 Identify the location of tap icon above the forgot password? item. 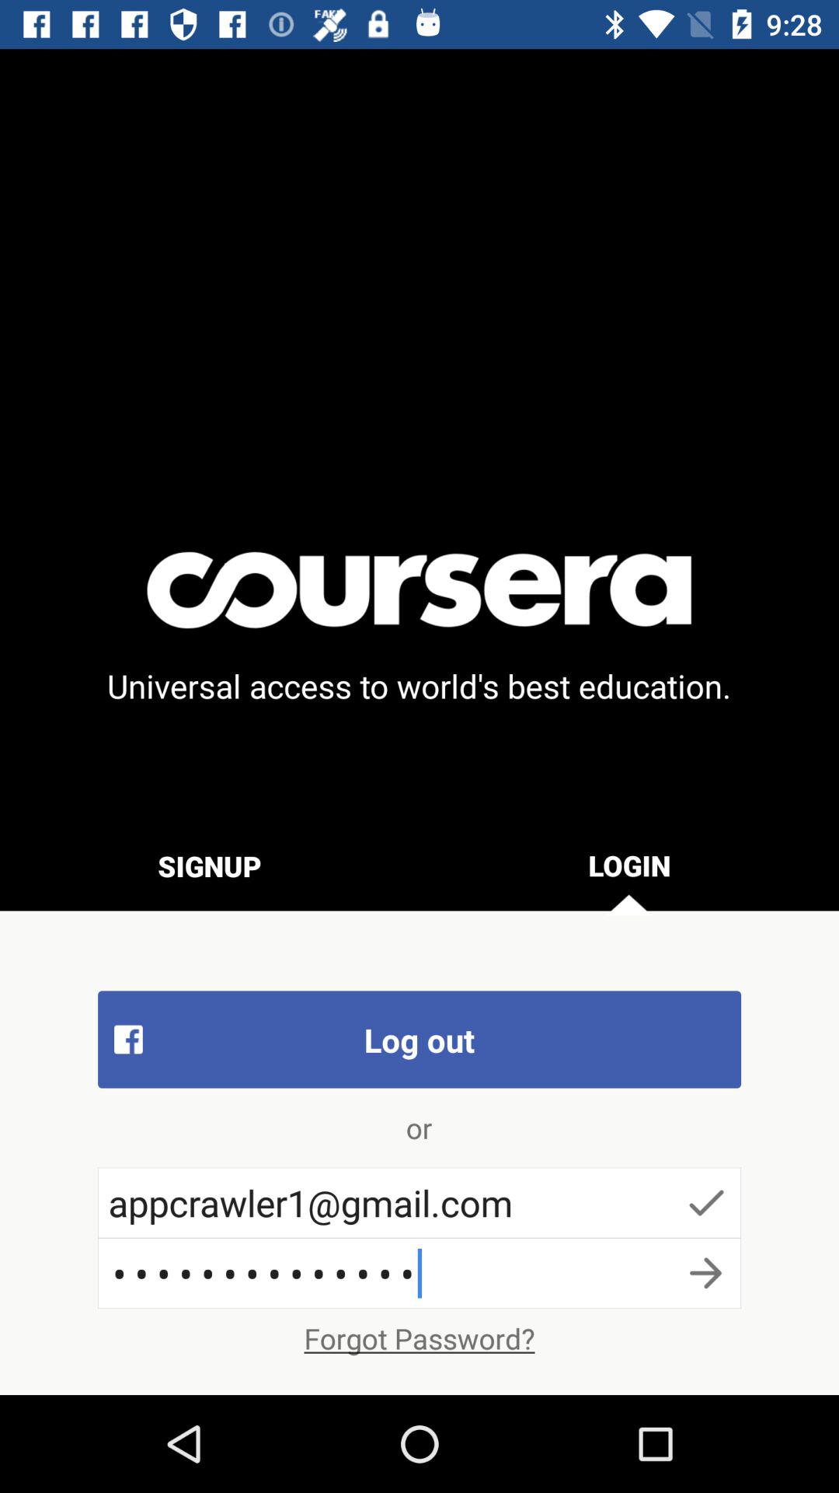
(419, 1273).